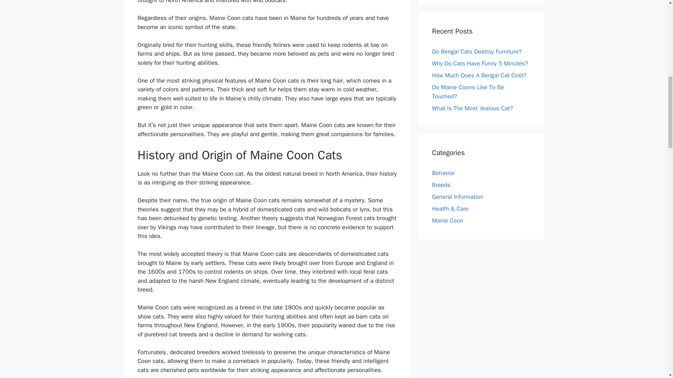 This screenshot has height=378, width=673. Describe the element at coordinates (650, 332) in the screenshot. I see `Scroll back to top` at that location.